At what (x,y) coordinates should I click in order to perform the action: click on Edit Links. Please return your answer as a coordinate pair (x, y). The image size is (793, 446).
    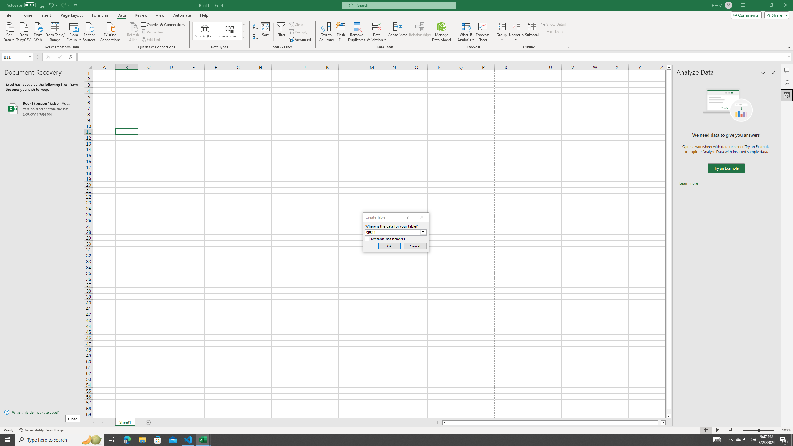
    Looking at the image, I should click on (152, 40).